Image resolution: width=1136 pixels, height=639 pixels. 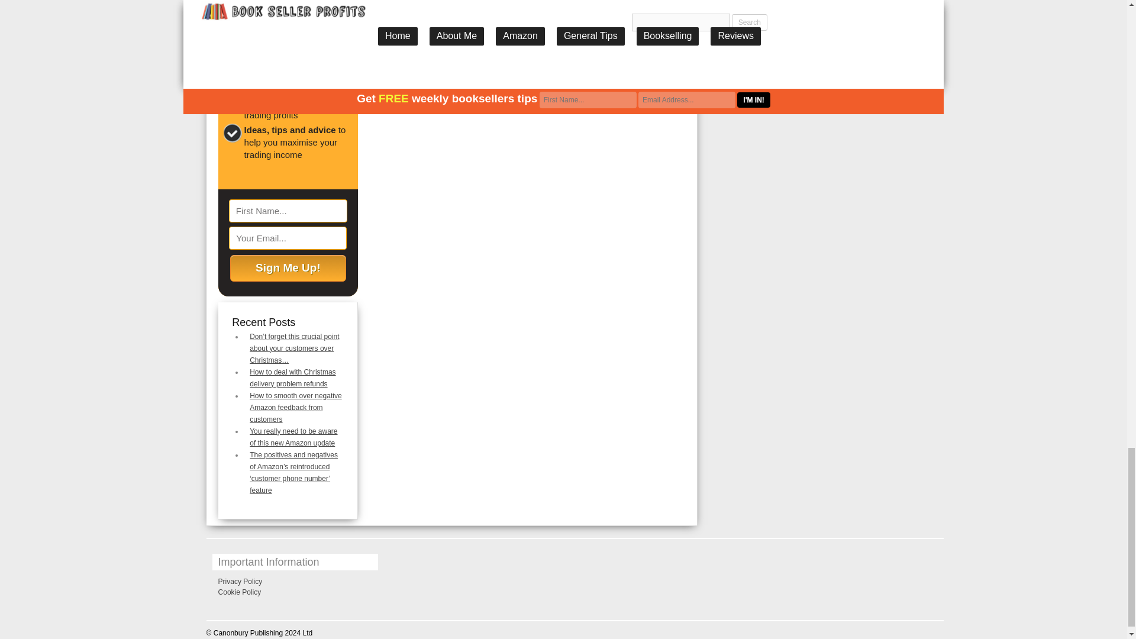 I want to click on You really need to be aware of this new Amazon update, so click(x=293, y=437).